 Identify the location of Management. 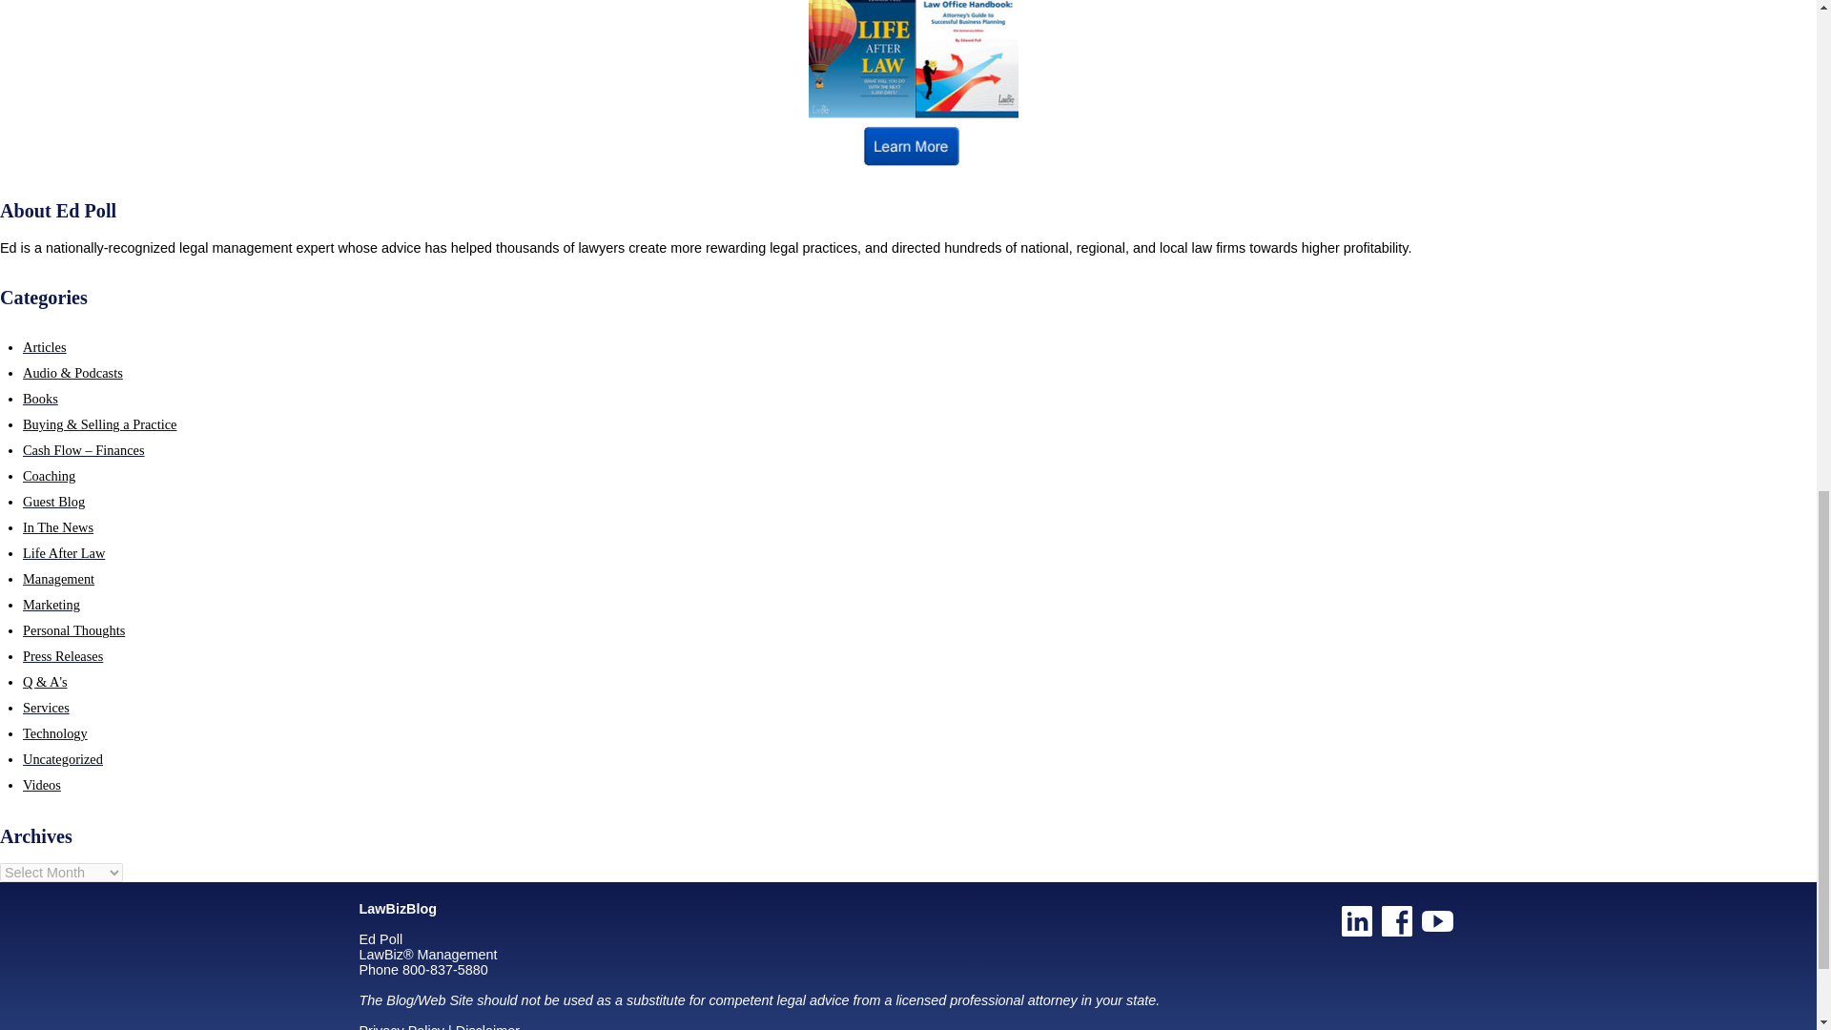
(58, 578).